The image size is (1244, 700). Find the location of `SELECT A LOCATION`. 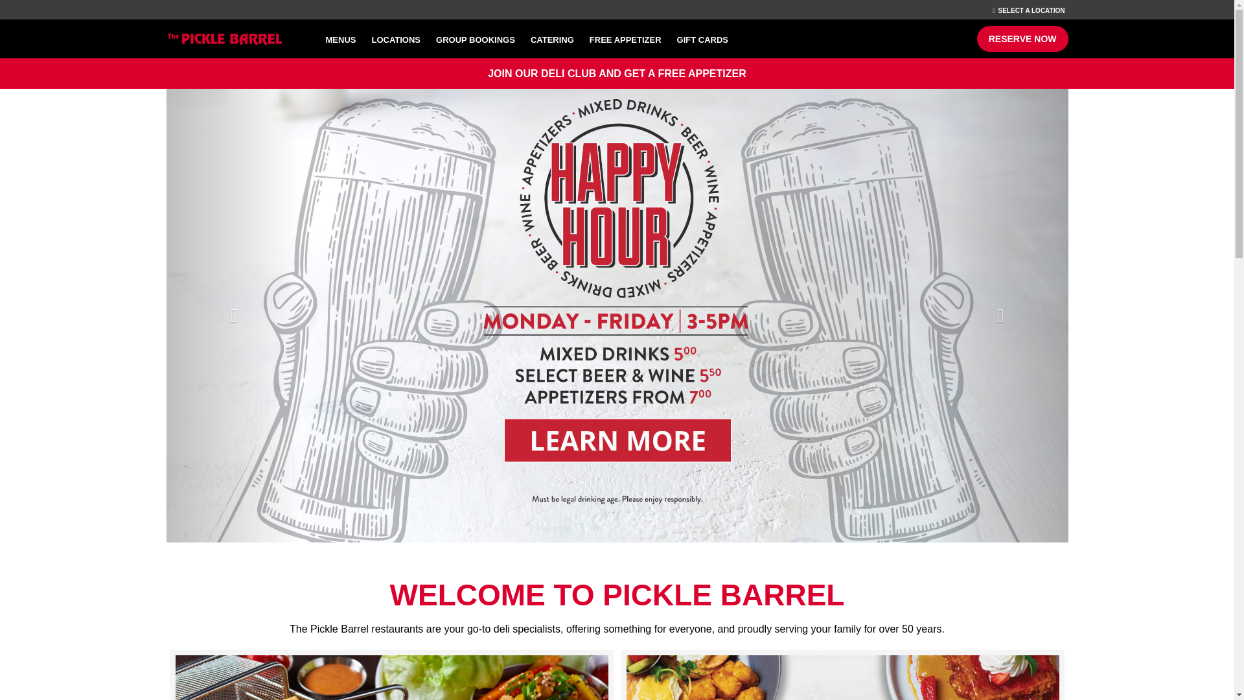

SELECT A LOCATION is located at coordinates (1031, 10).